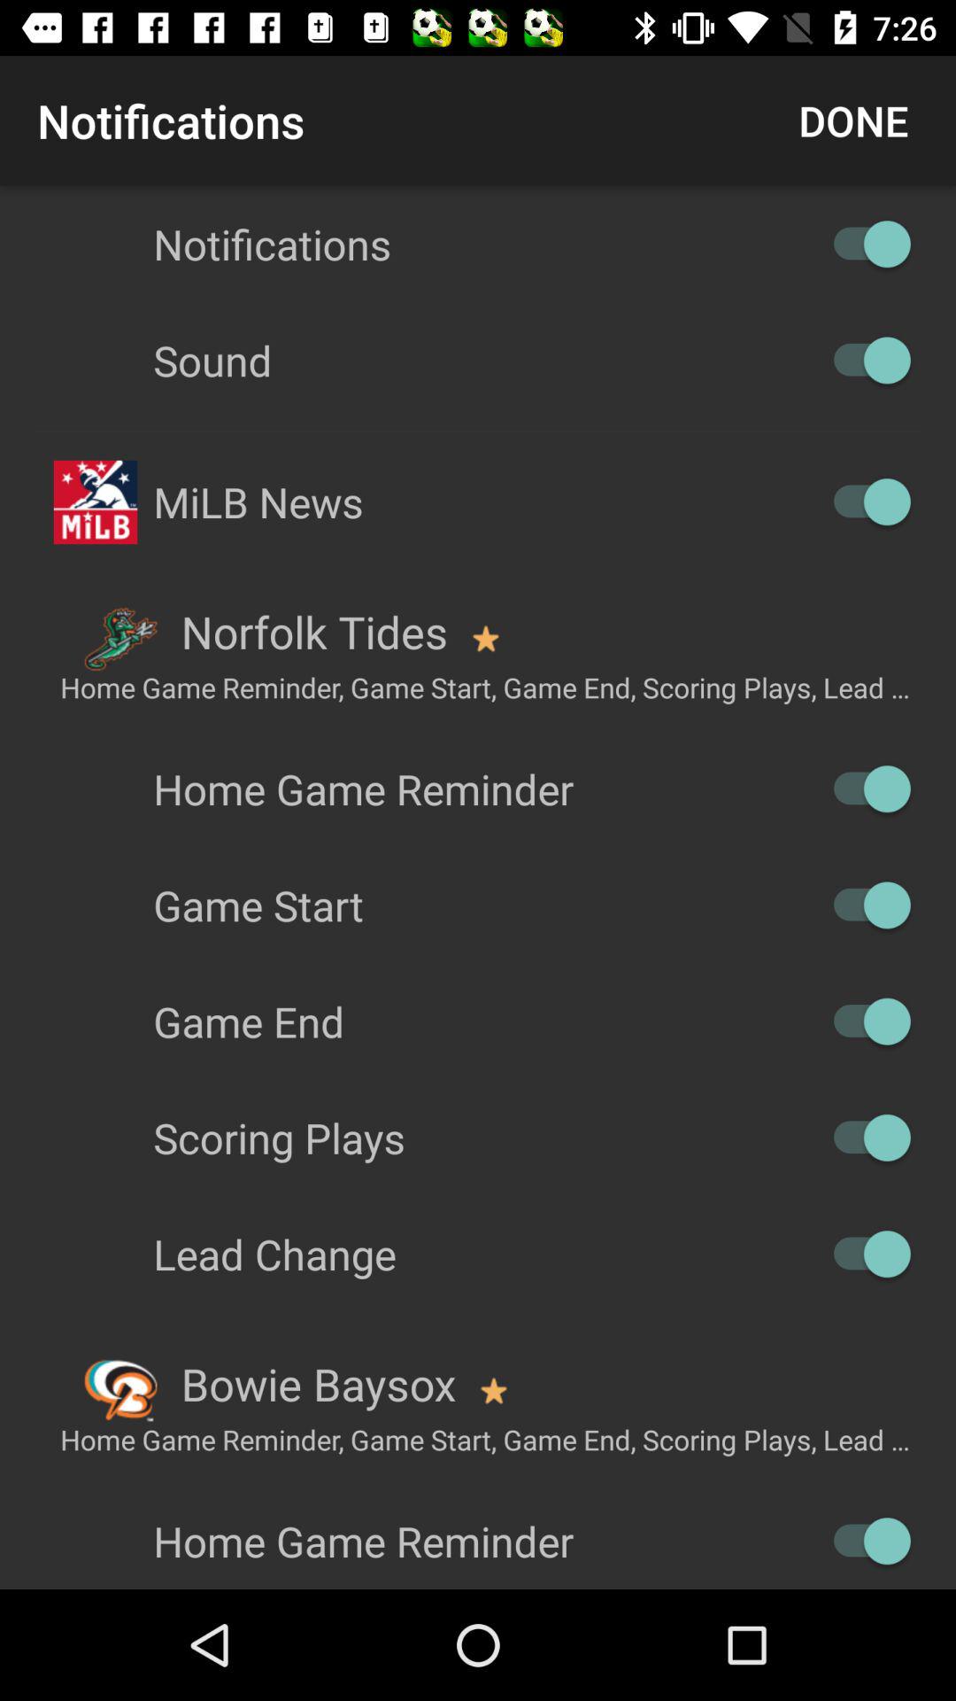 This screenshot has height=1701, width=956. Describe the element at coordinates (864, 501) in the screenshot. I see `trun on milb news notification` at that location.